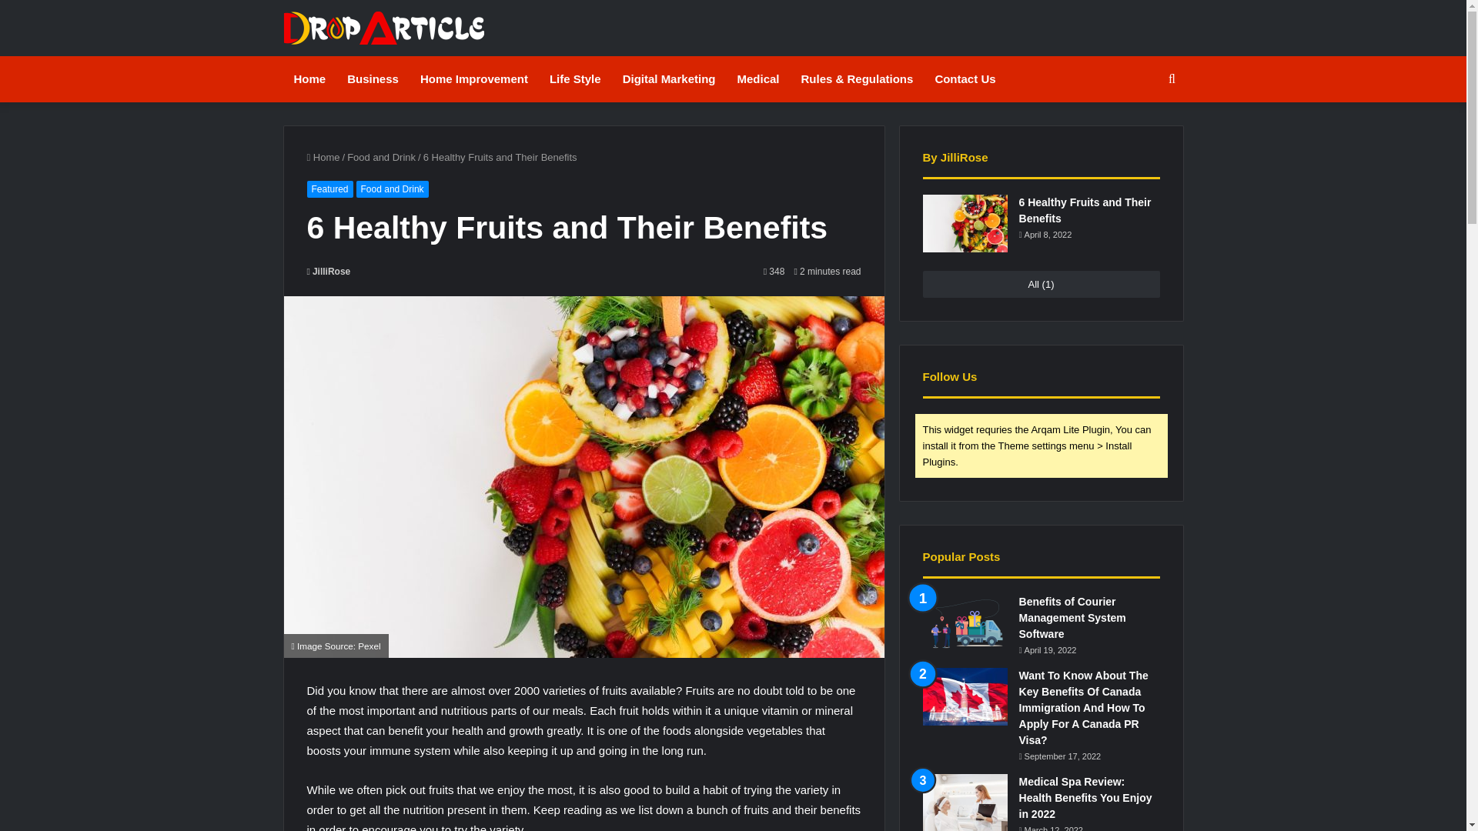  I want to click on Home Improvement, so click(474, 78).